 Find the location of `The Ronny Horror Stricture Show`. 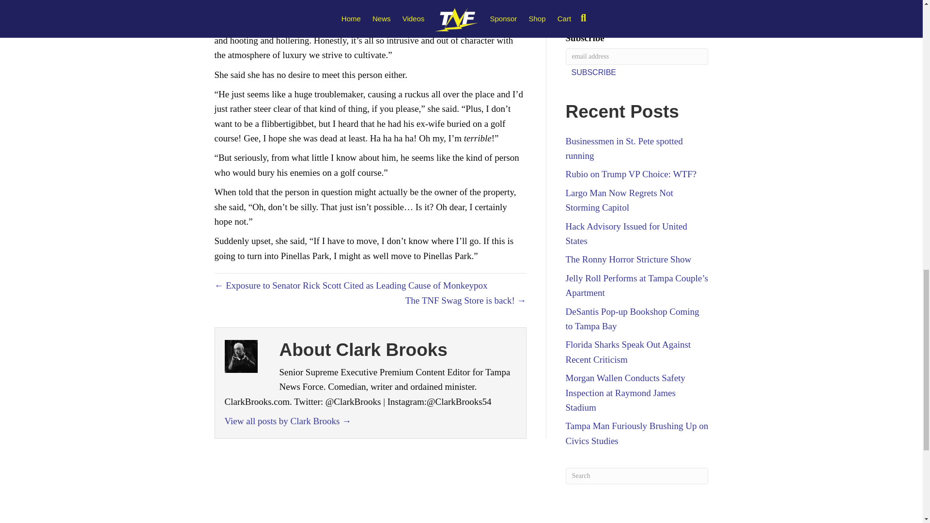

The Ronny Horror Stricture Show is located at coordinates (629, 259).